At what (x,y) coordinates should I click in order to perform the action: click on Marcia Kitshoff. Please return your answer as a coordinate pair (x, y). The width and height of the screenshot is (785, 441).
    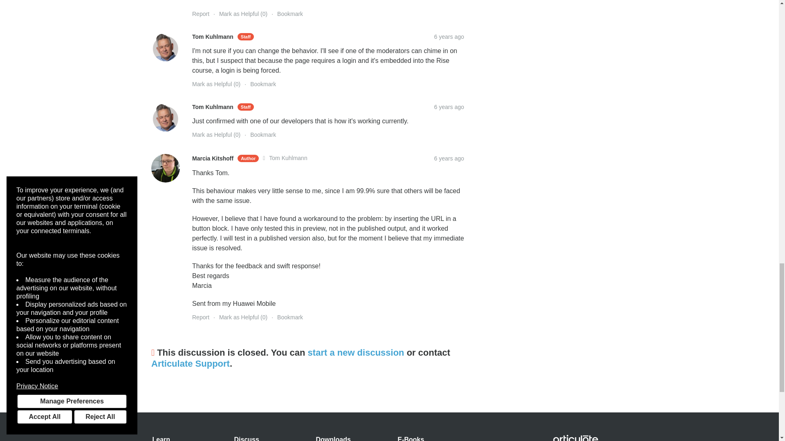
    Looking at the image, I should click on (165, 168).